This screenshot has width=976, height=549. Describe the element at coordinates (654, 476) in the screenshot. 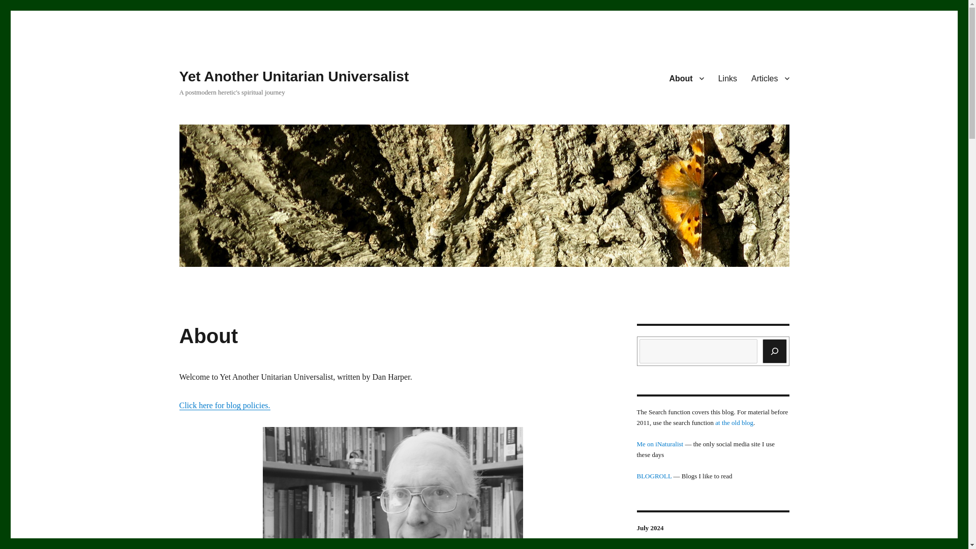

I see `BLOGROLL` at that location.